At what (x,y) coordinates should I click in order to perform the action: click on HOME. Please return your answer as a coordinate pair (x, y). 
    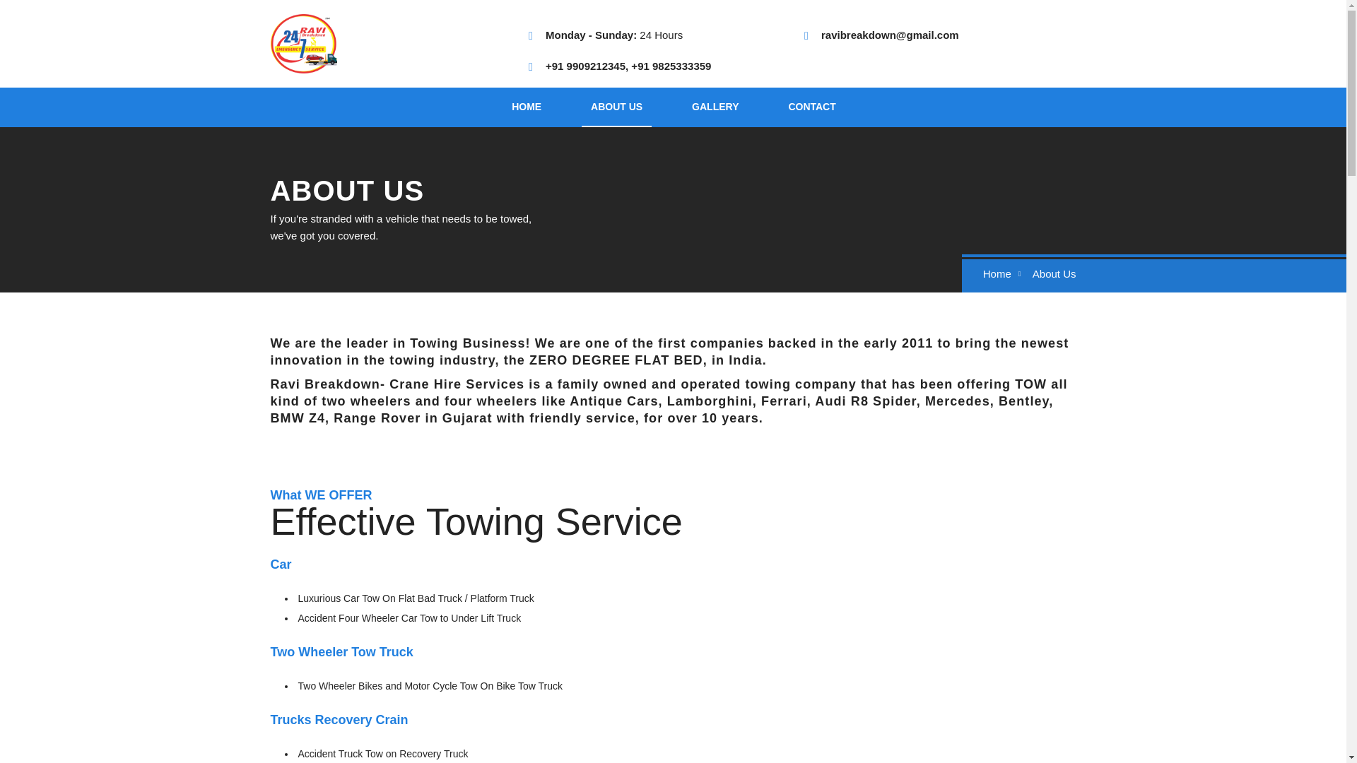
    Looking at the image, I should click on (526, 107).